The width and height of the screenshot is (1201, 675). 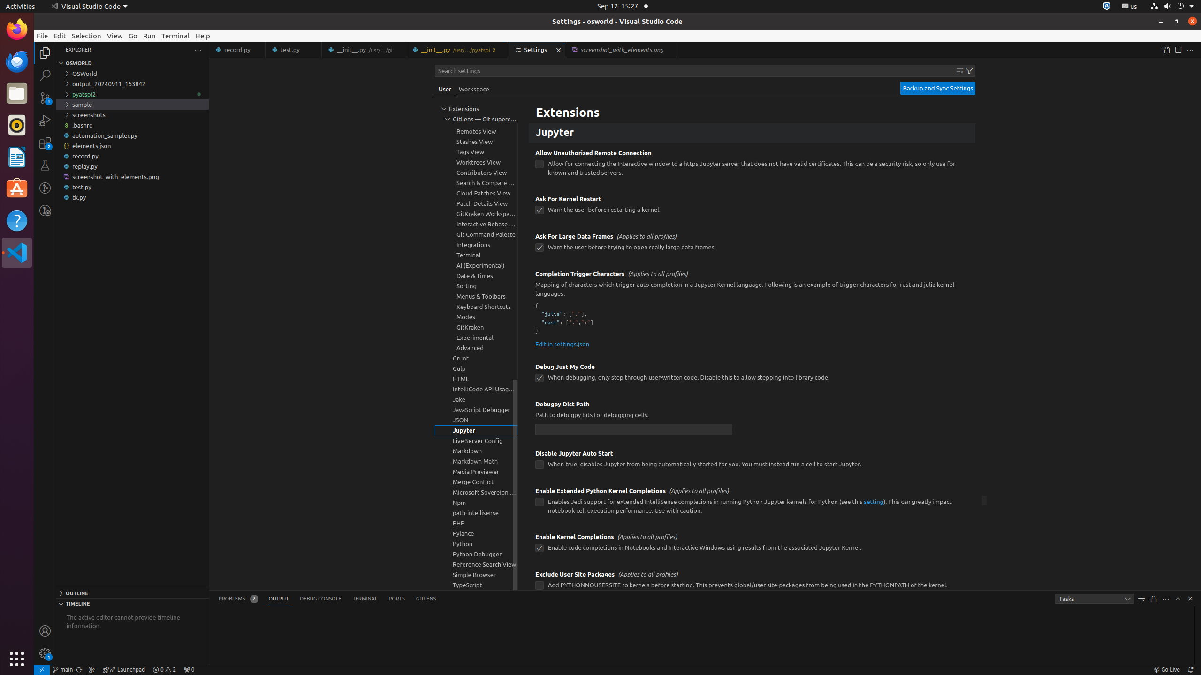 What do you see at coordinates (476, 100) in the screenshot?
I see `Visual File History, group` at bounding box center [476, 100].